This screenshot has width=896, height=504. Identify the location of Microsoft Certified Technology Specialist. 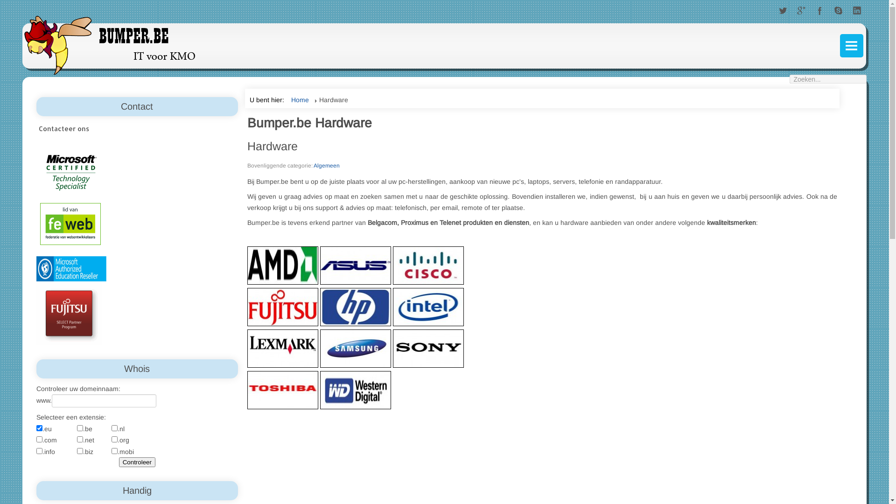
(71, 269).